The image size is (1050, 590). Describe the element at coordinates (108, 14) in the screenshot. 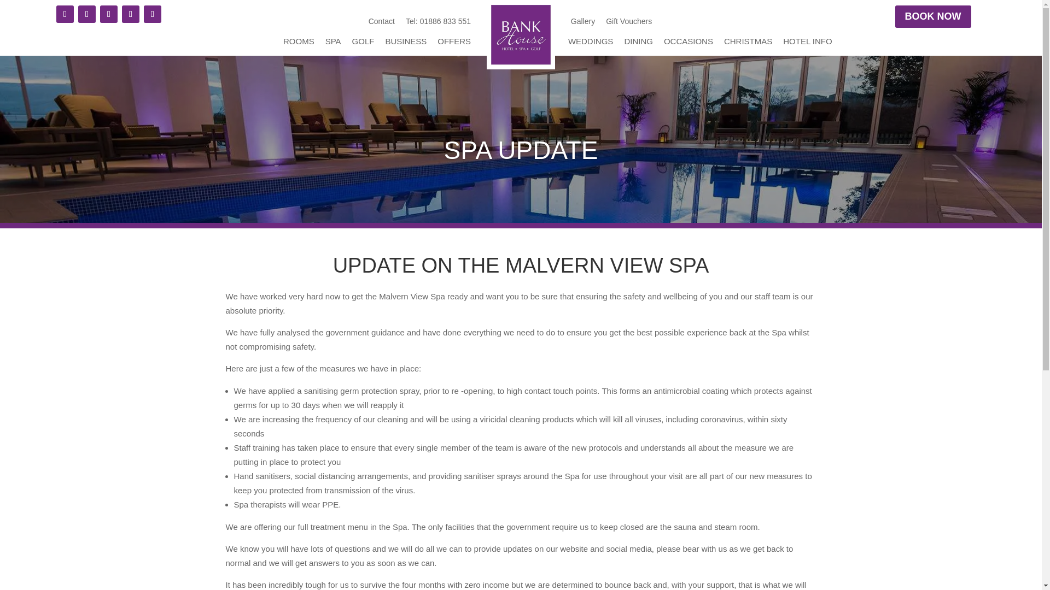

I see `Follow on X` at that location.